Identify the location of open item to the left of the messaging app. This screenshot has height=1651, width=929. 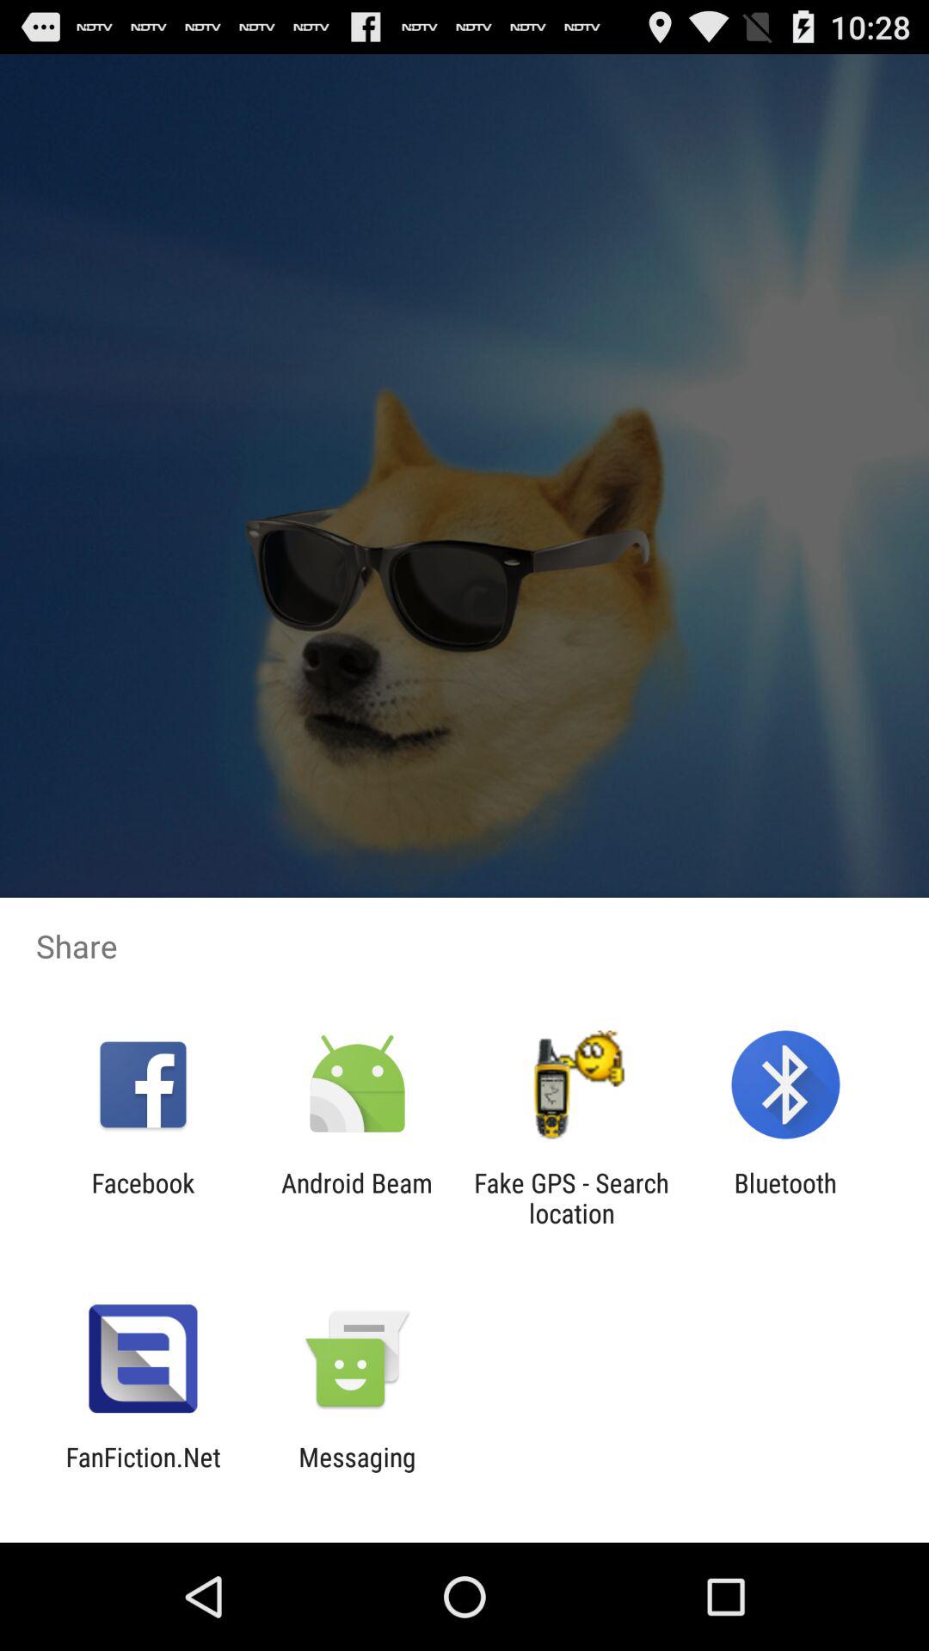
(143, 1472).